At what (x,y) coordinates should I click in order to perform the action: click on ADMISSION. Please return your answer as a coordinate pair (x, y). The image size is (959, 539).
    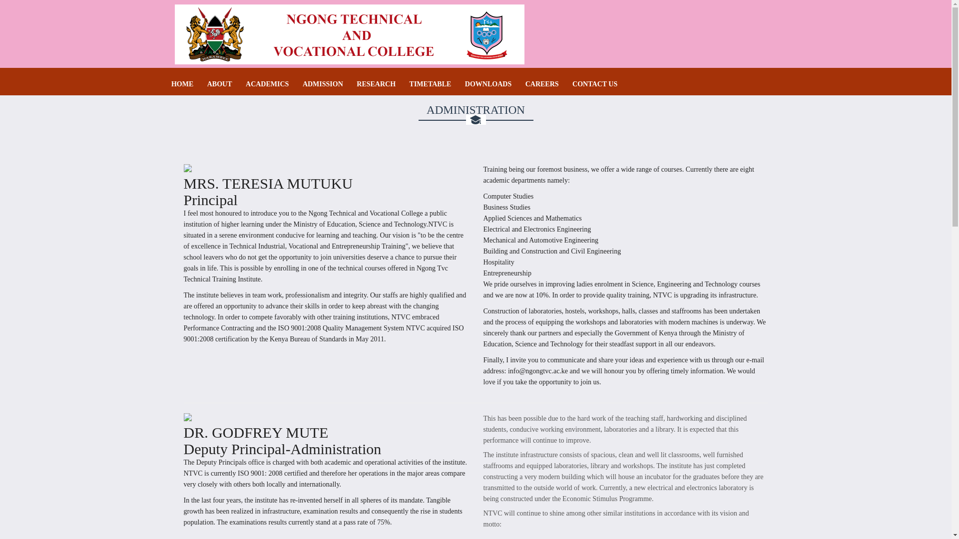
    Looking at the image, I should click on (323, 84).